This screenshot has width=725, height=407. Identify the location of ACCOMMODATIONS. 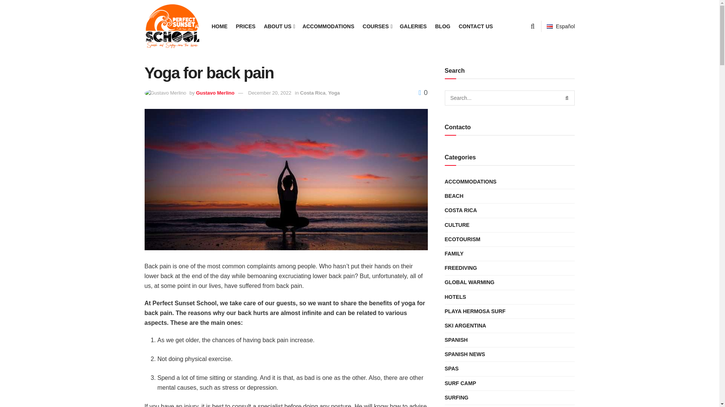
(328, 26).